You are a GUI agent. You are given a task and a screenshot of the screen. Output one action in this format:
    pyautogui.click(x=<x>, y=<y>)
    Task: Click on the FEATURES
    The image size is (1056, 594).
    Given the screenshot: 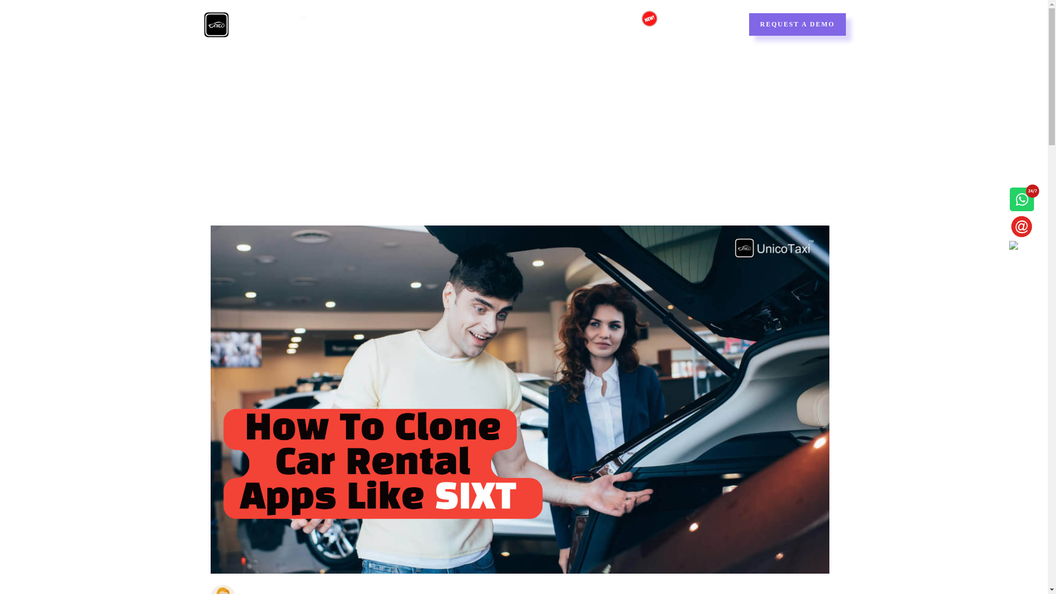 What is the action you would take?
    pyautogui.click(x=413, y=24)
    